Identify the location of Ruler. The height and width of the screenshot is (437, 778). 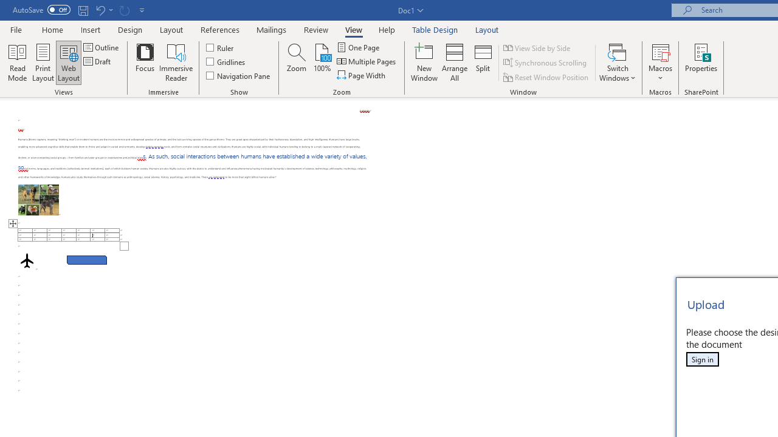
(220, 47).